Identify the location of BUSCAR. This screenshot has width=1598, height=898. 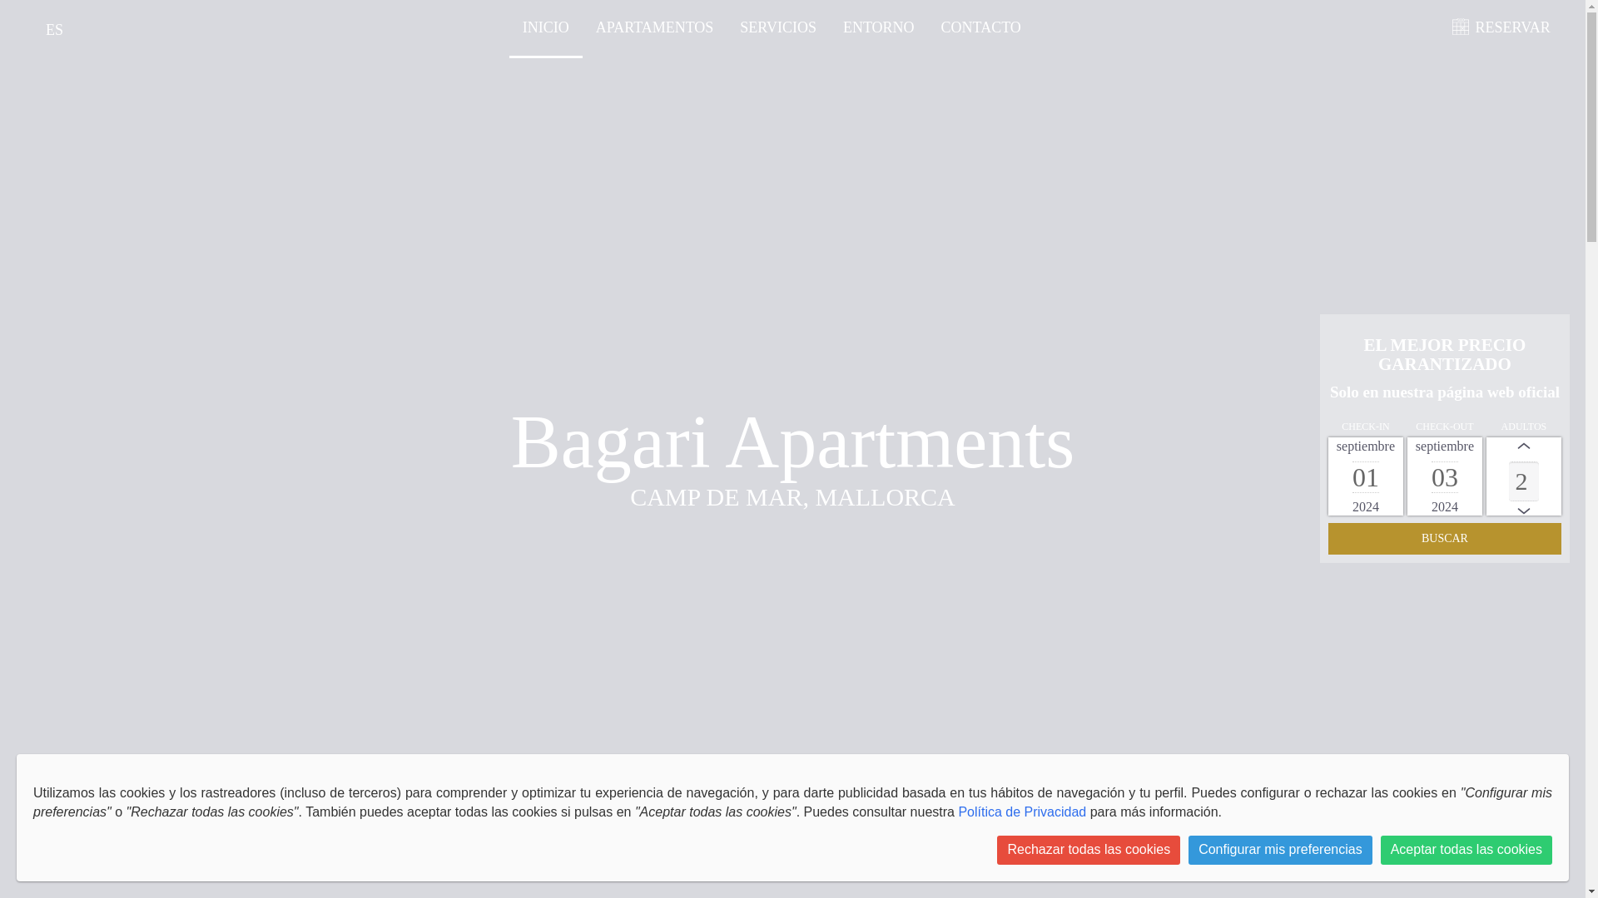
(1444, 539).